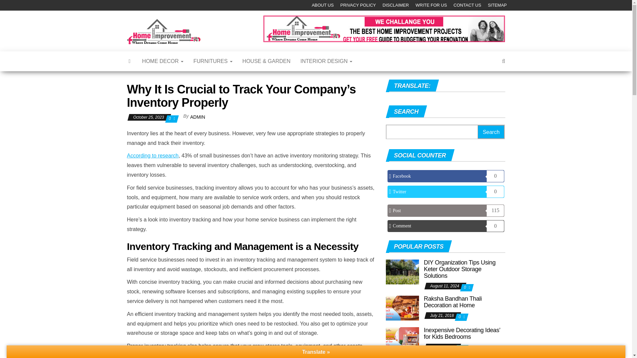 The width and height of the screenshot is (637, 358). What do you see at coordinates (358, 5) in the screenshot?
I see `PRIVACY POLICY` at bounding box center [358, 5].